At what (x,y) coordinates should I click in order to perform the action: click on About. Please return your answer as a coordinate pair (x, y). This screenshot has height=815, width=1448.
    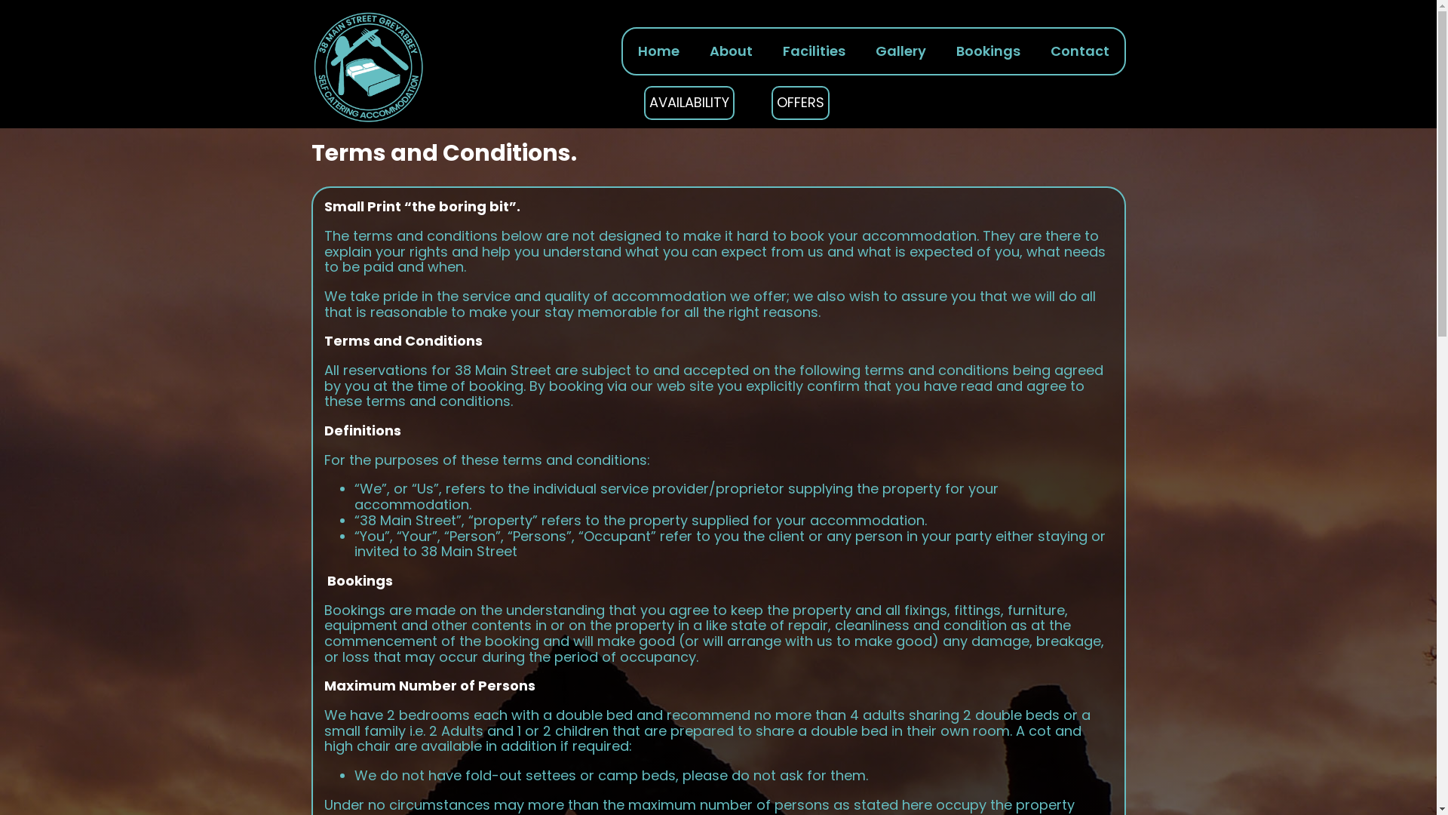
    Looking at the image, I should click on (730, 51).